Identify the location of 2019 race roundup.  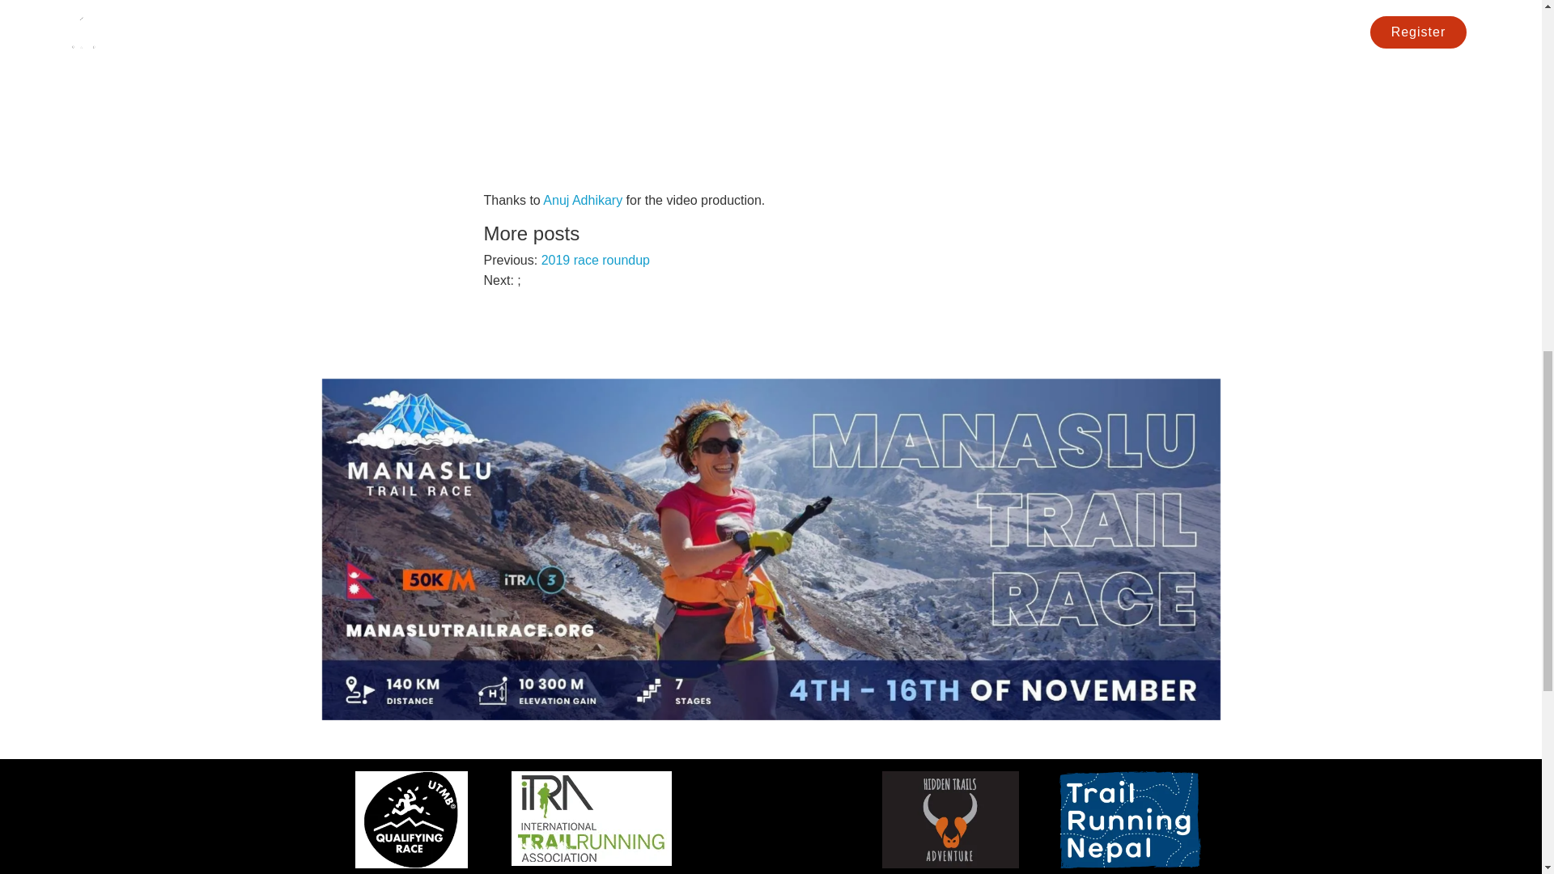
(595, 261).